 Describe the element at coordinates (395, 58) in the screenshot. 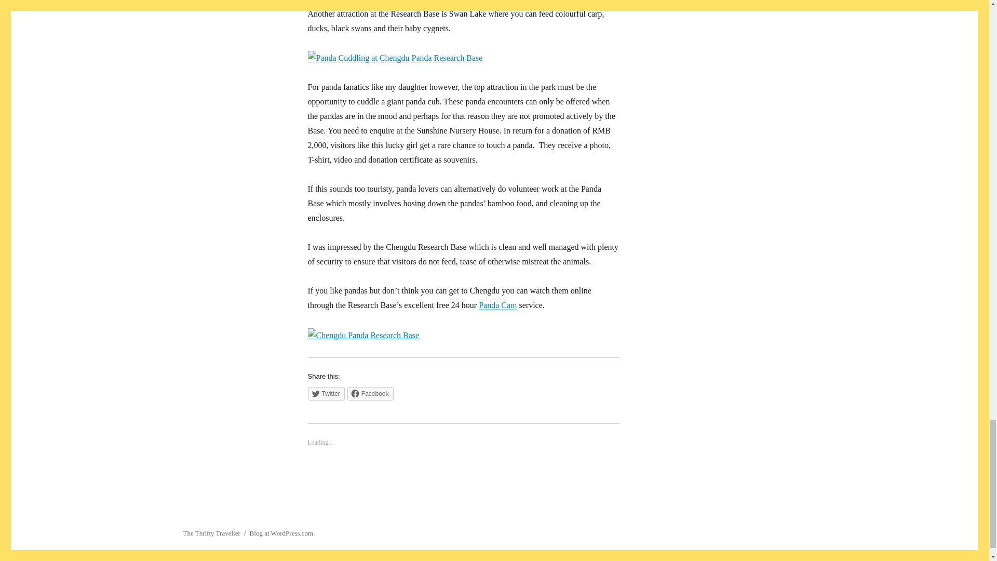

I see `Panda Cuddling at Chengdu Panda Research Base` at that location.